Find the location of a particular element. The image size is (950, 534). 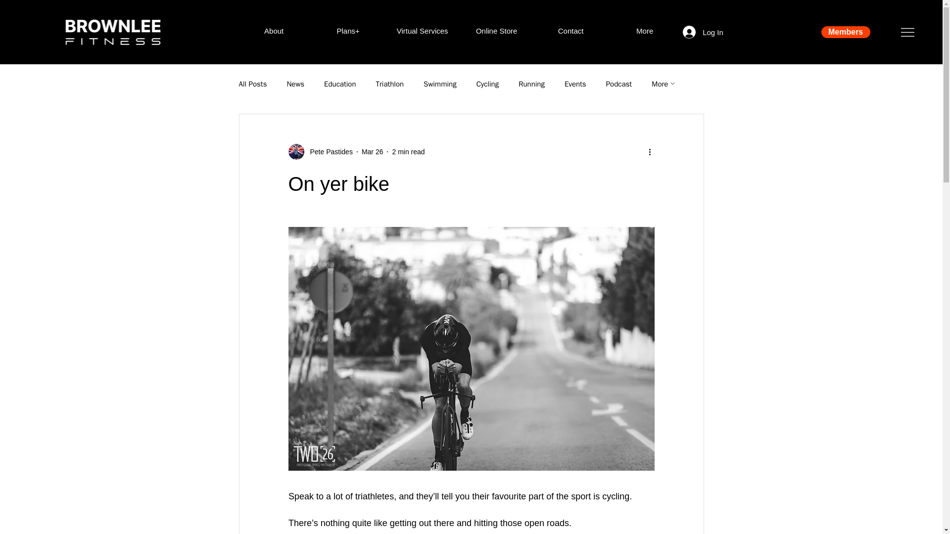

Podcast is located at coordinates (618, 84).